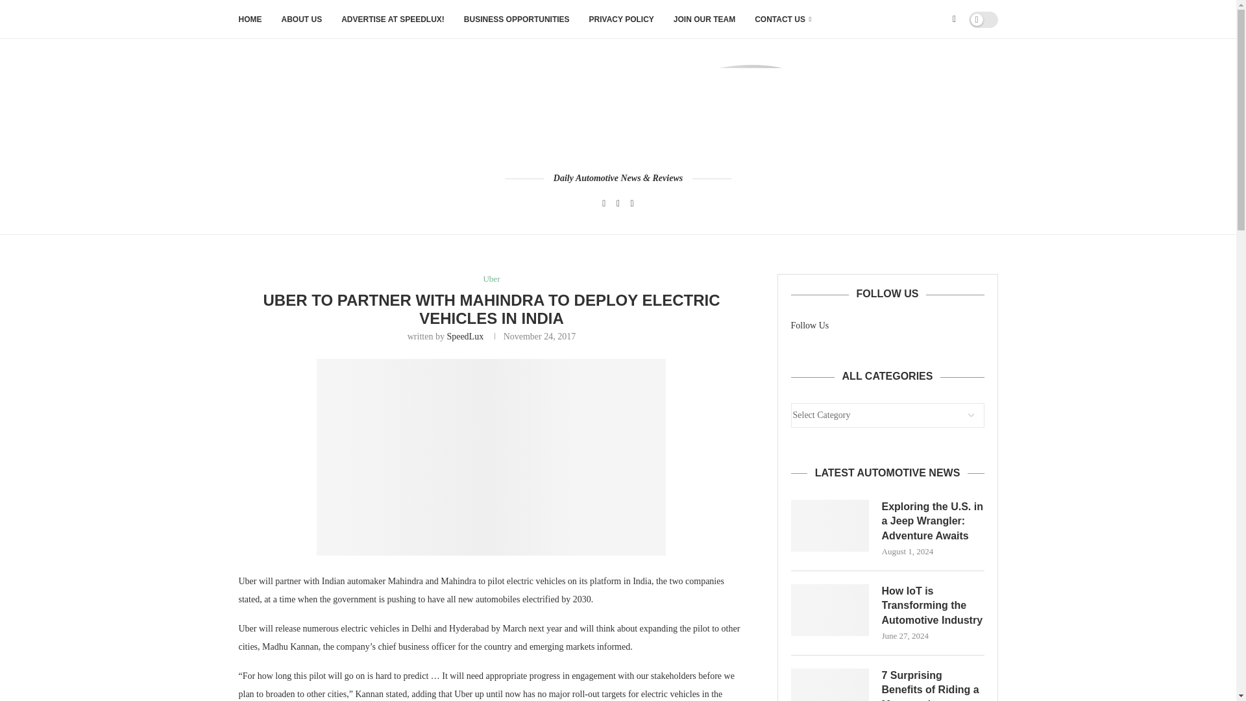 The image size is (1246, 701). What do you see at coordinates (704, 19) in the screenshot?
I see `JOIN OUR TEAM` at bounding box center [704, 19].